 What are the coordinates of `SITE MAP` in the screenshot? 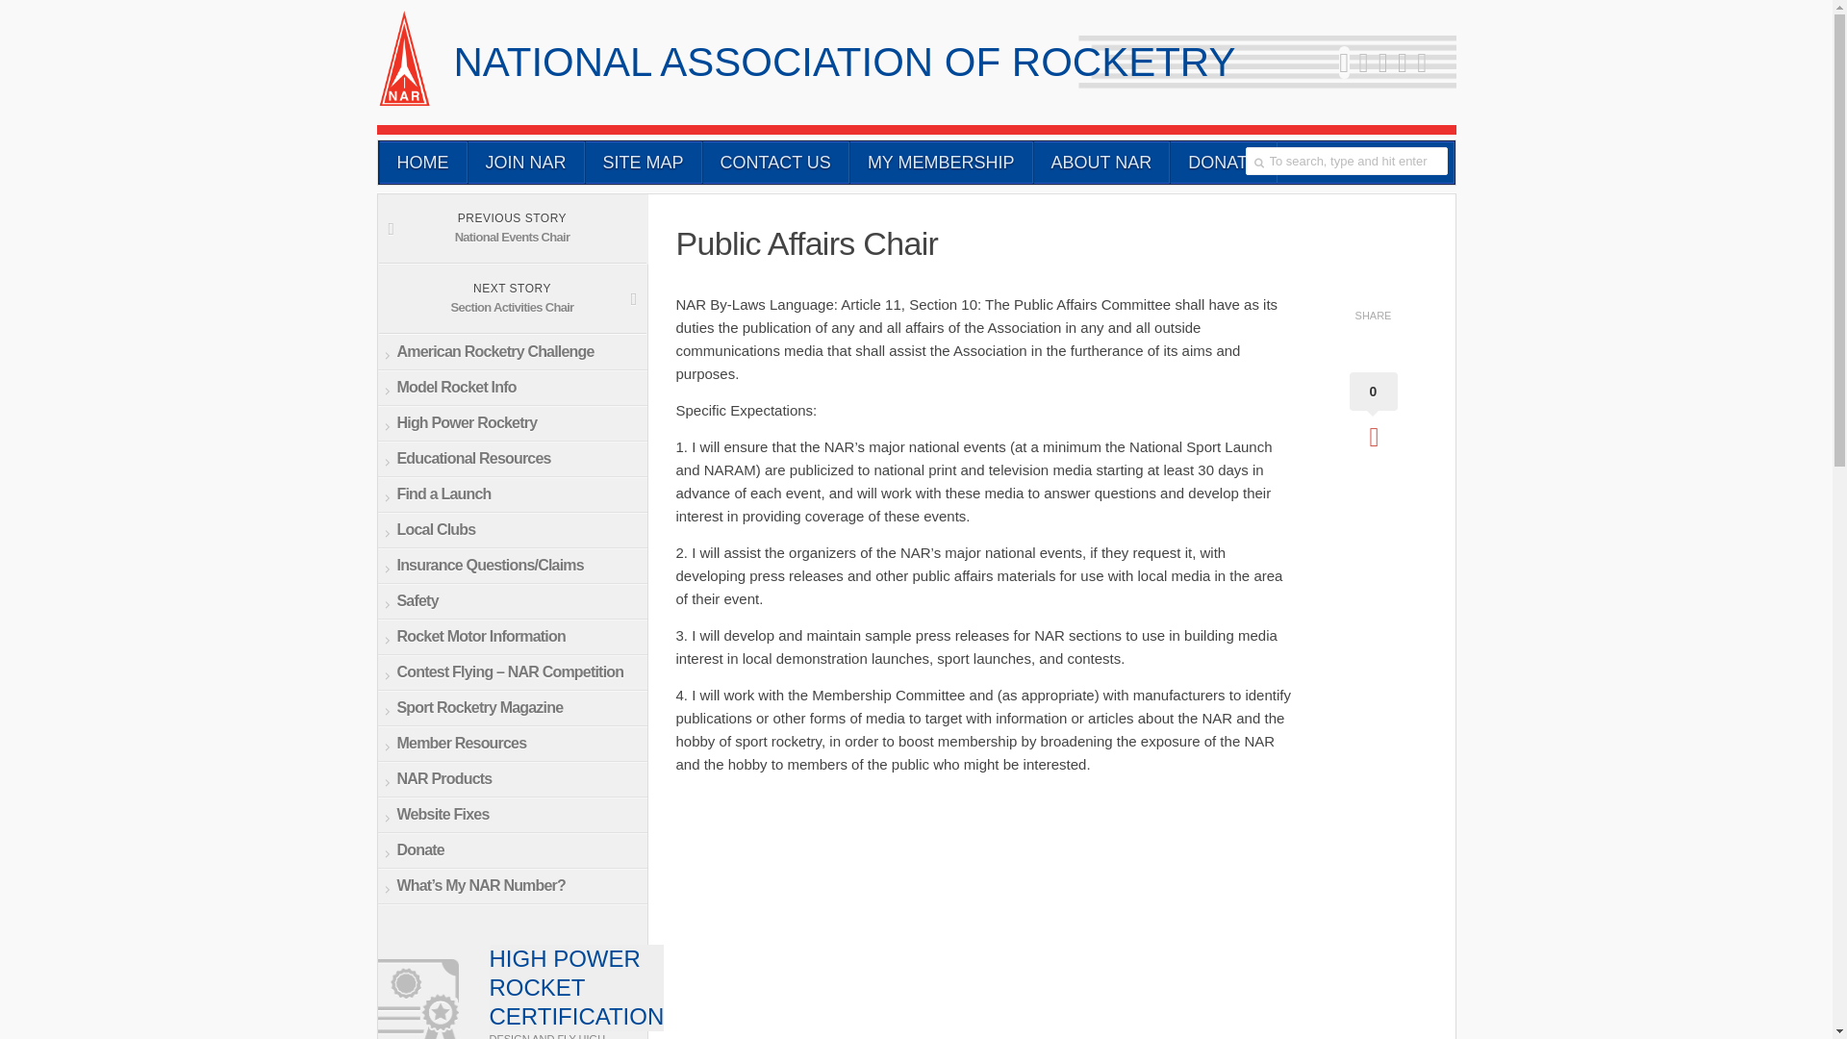 It's located at (512, 388).